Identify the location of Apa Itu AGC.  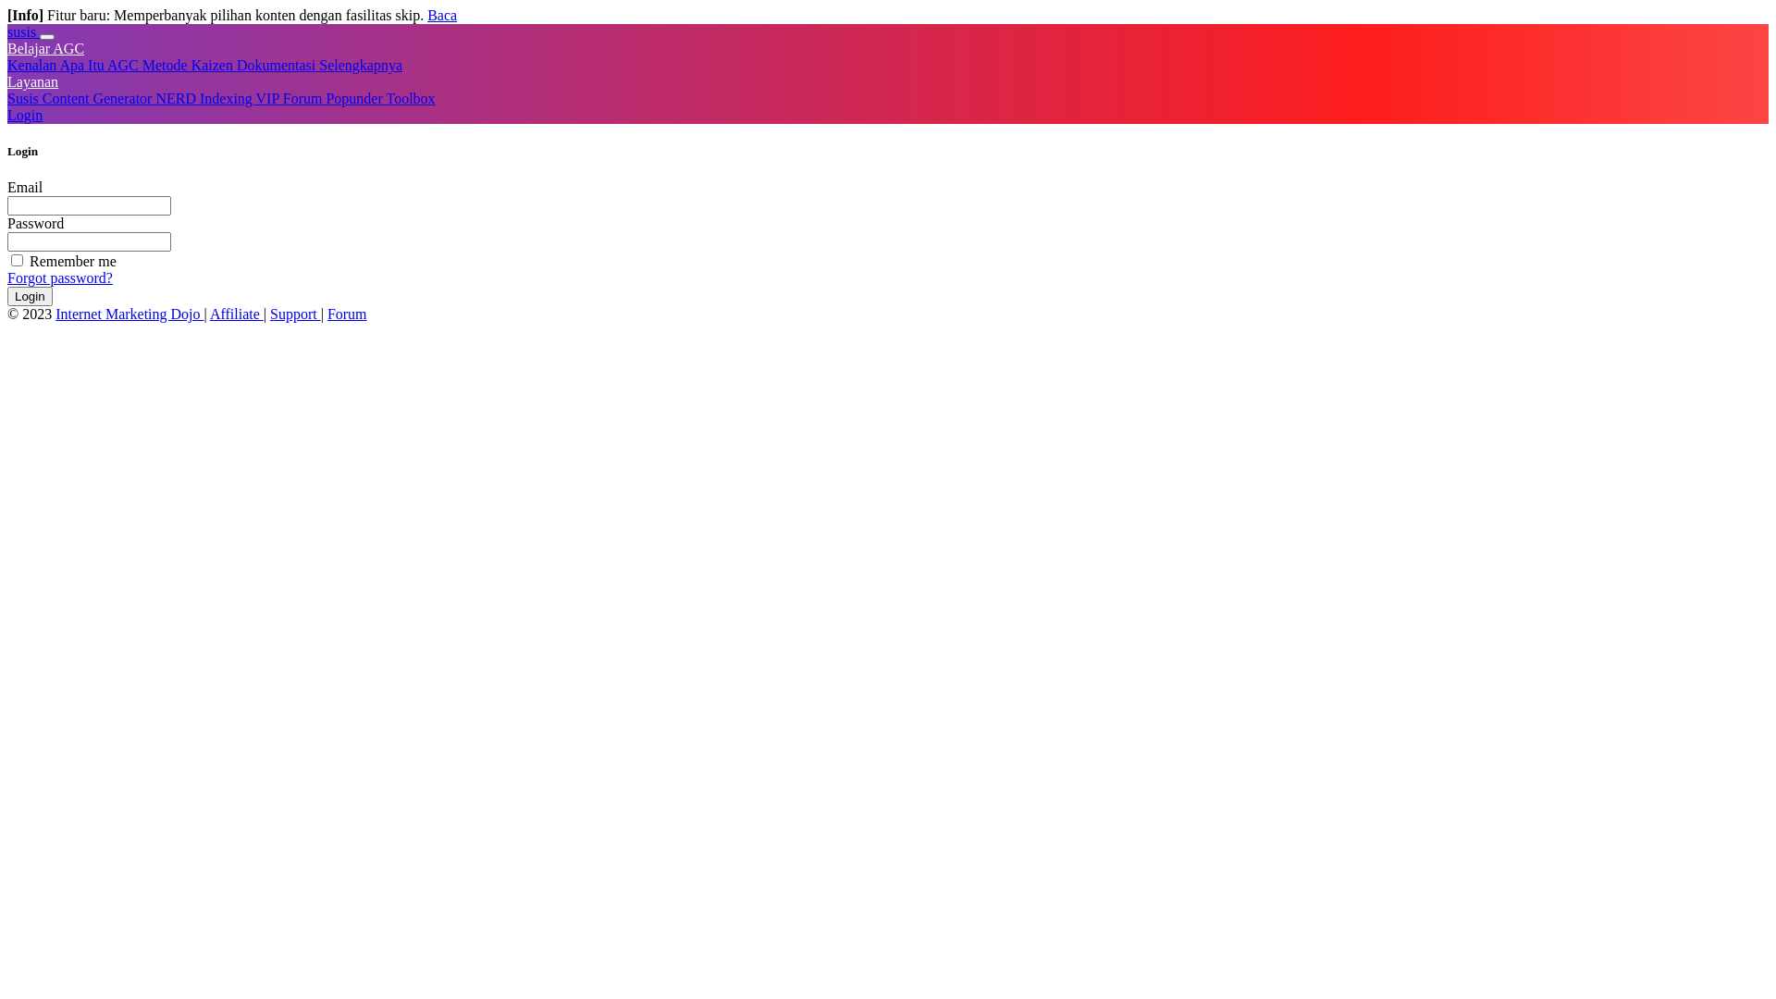
(100, 65).